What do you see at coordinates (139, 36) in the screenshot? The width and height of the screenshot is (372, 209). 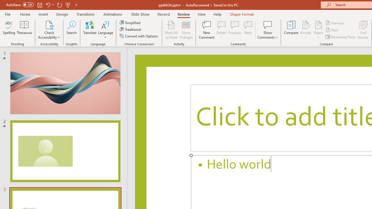 I see `Convert with Options...` at bounding box center [139, 36].